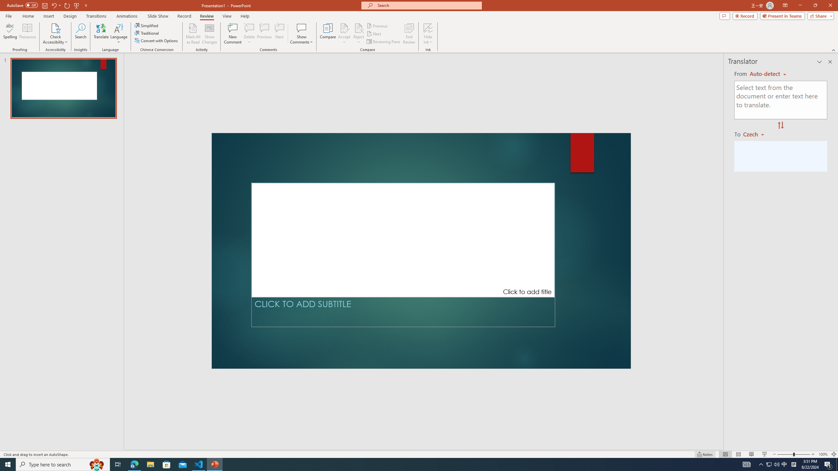 The height and width of the screenshot is (471, 838). Describe the element at coordinates (374, 34) in the screenshot. I see `Next` at that location.